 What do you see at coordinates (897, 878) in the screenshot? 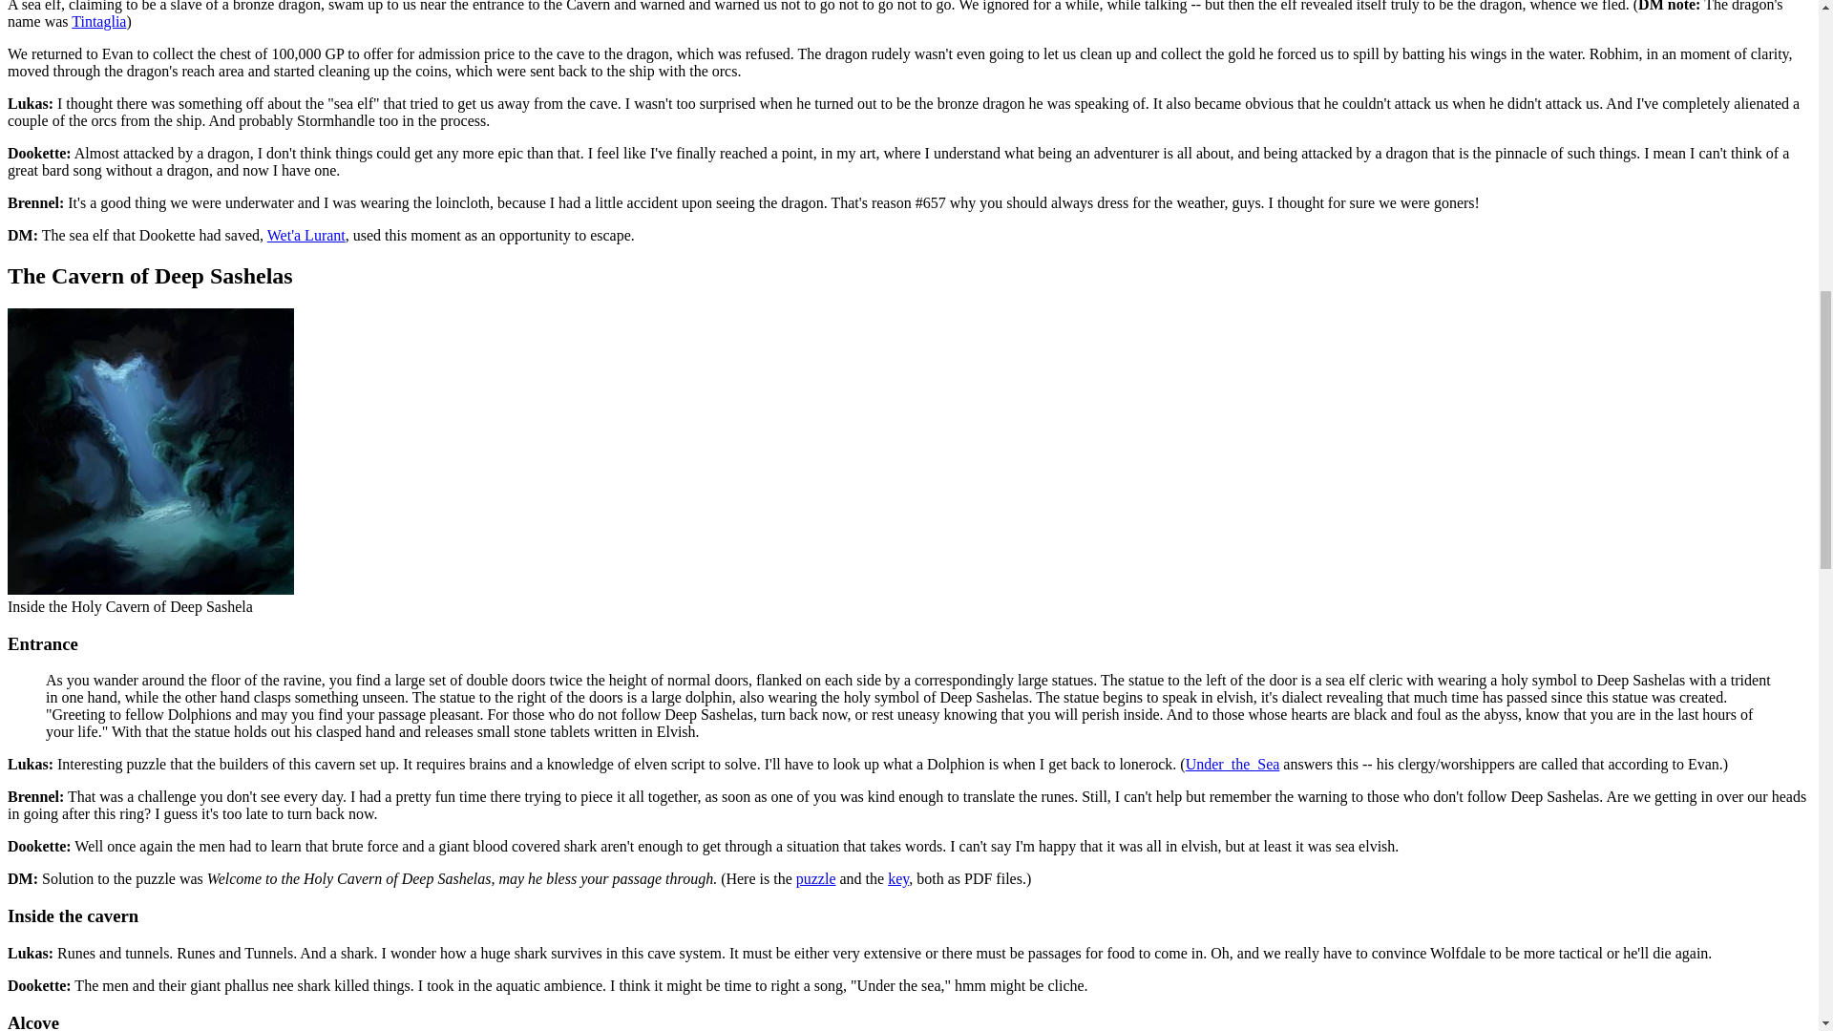
I see `Elvishtoenglish.pdf` at bounding box center [897, 878].